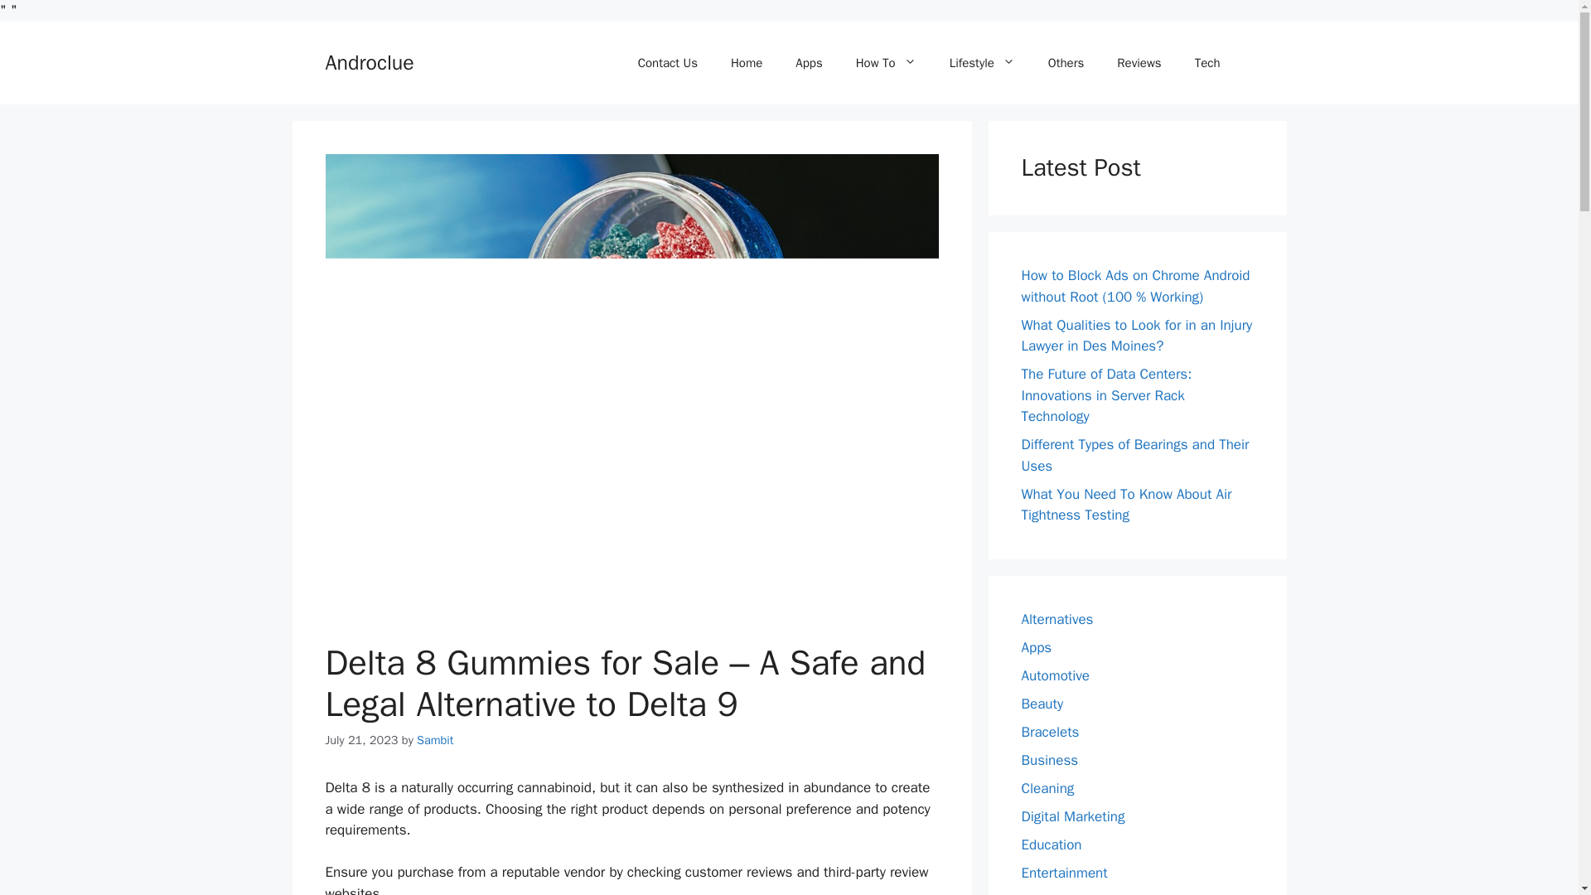  What do you see at coordinates (981, 63) in the screenshot?
I see `Lifestyle` at bounding box center [981, 63].